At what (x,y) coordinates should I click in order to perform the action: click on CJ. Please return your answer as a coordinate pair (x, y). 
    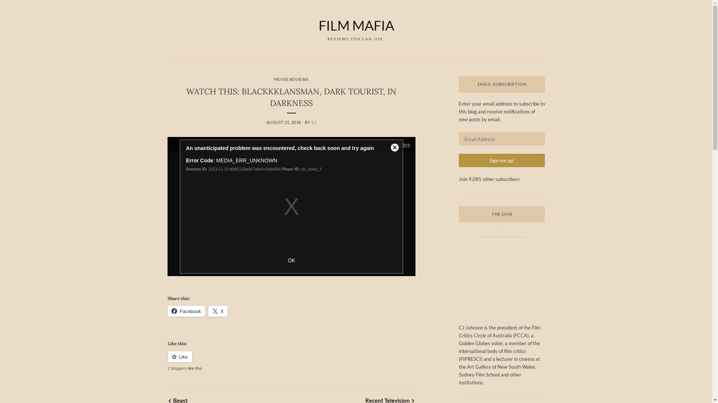
    Looking at the image, I should click on (314, 122).